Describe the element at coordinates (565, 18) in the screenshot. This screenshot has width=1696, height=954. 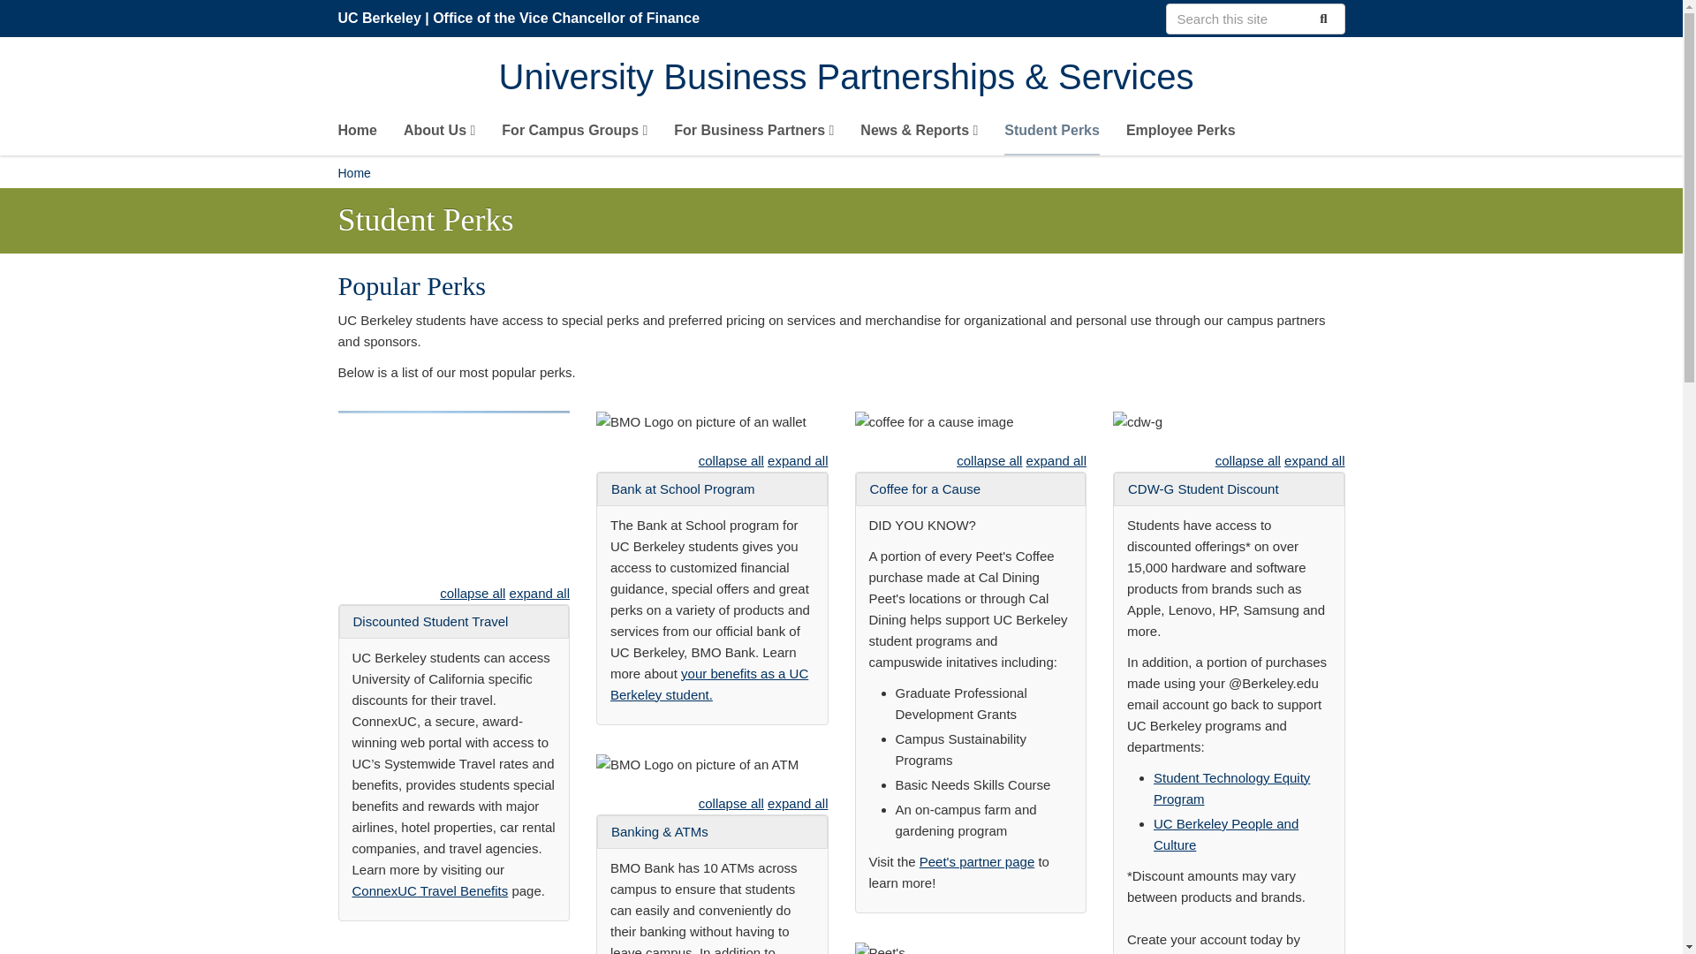
I see `Office of the Vice Chancellor of Finance` at that location.